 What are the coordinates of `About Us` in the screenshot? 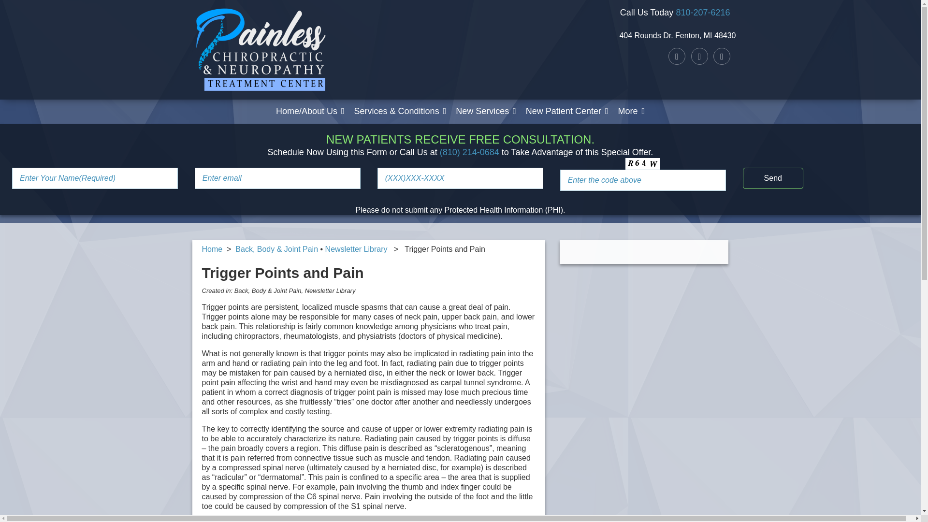 It's located at (307, 115).